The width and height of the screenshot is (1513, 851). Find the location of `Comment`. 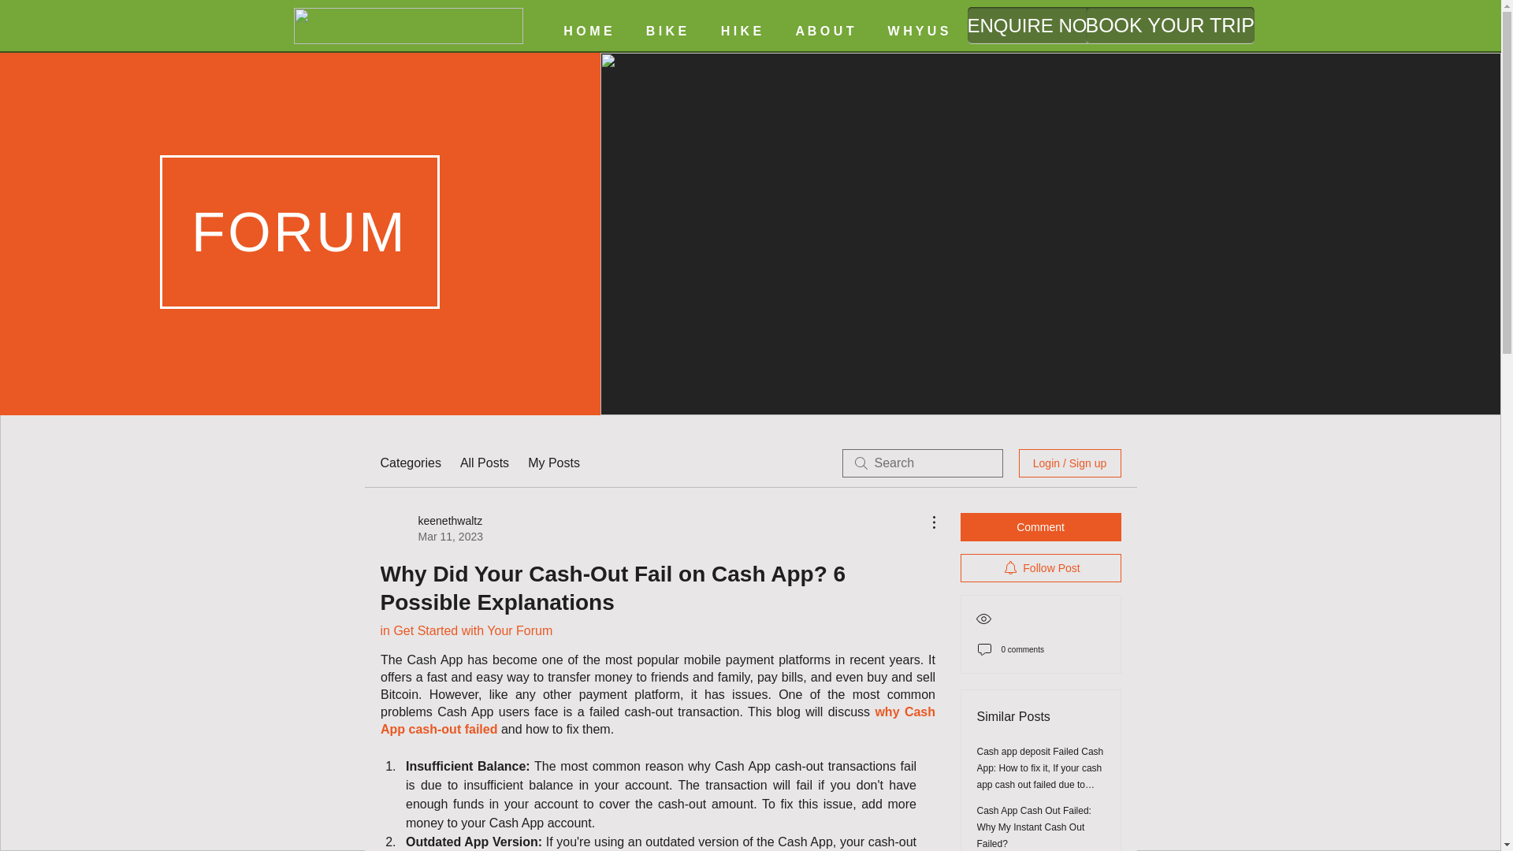

Comment is located at coordinates (1040, 526).